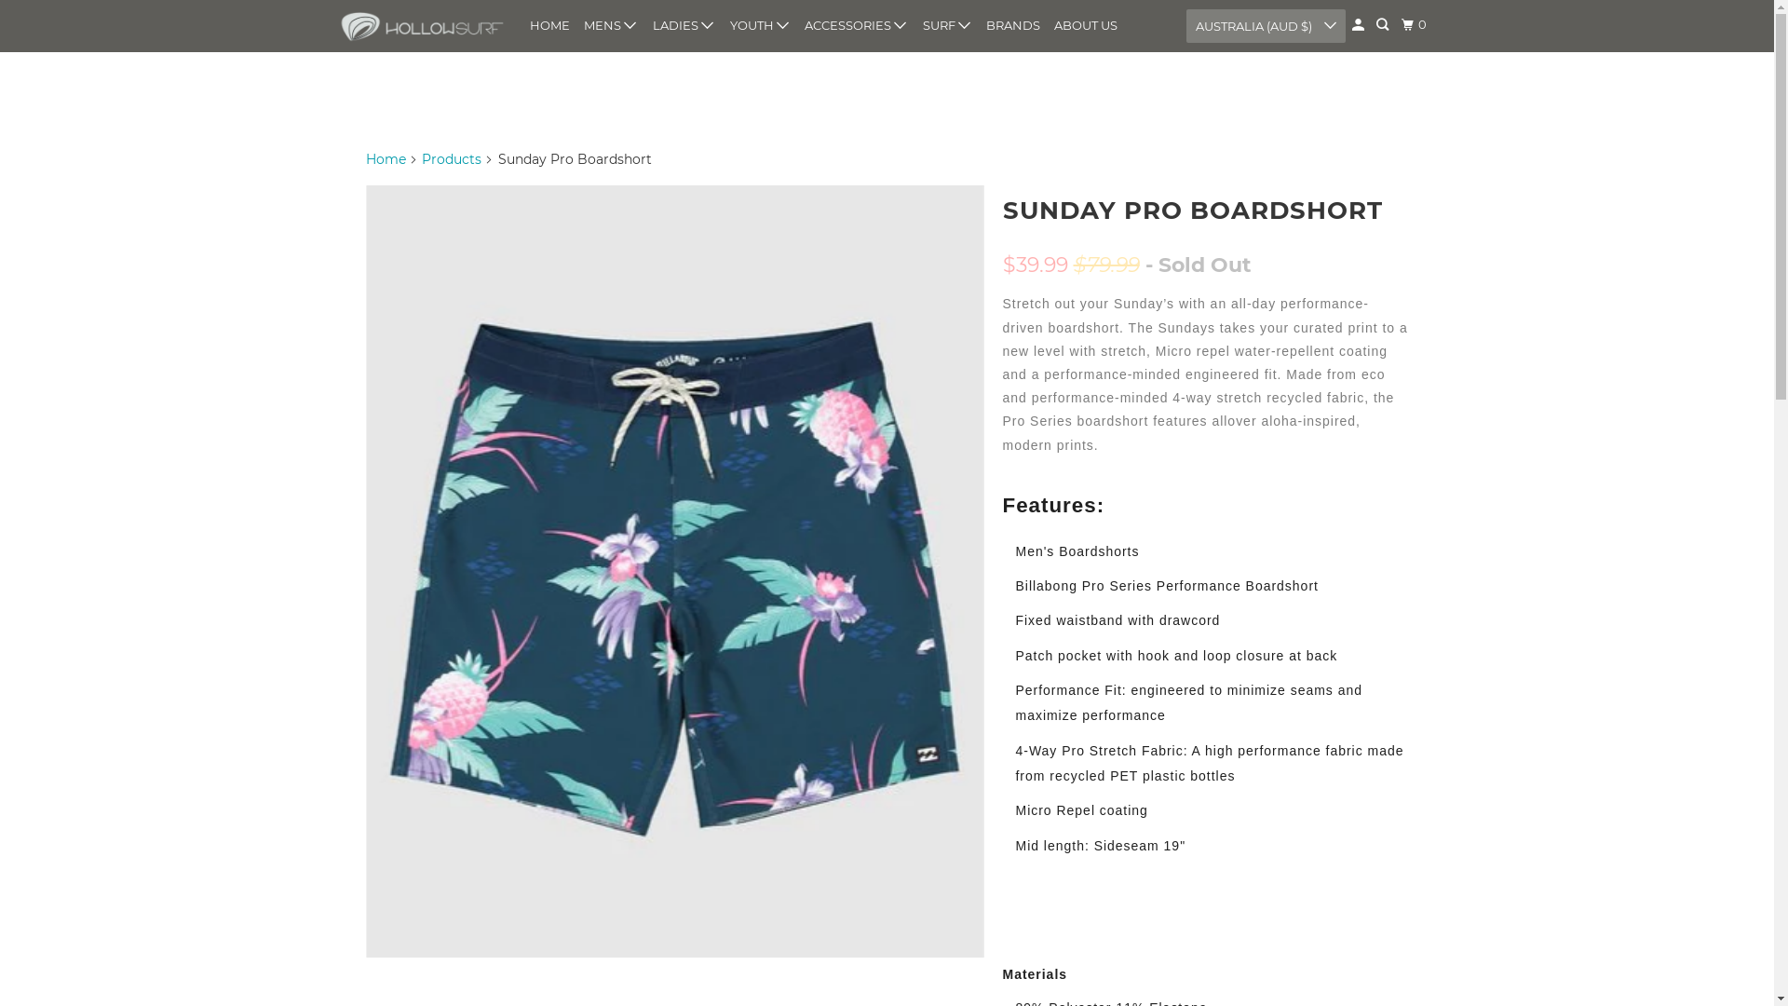  I want to click on HOME, so click(549, 26).